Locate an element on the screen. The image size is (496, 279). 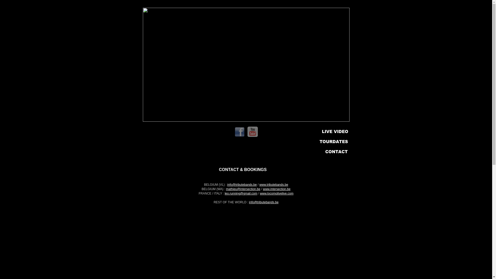
www.tributebands.be is located at coordinates (274, 185).